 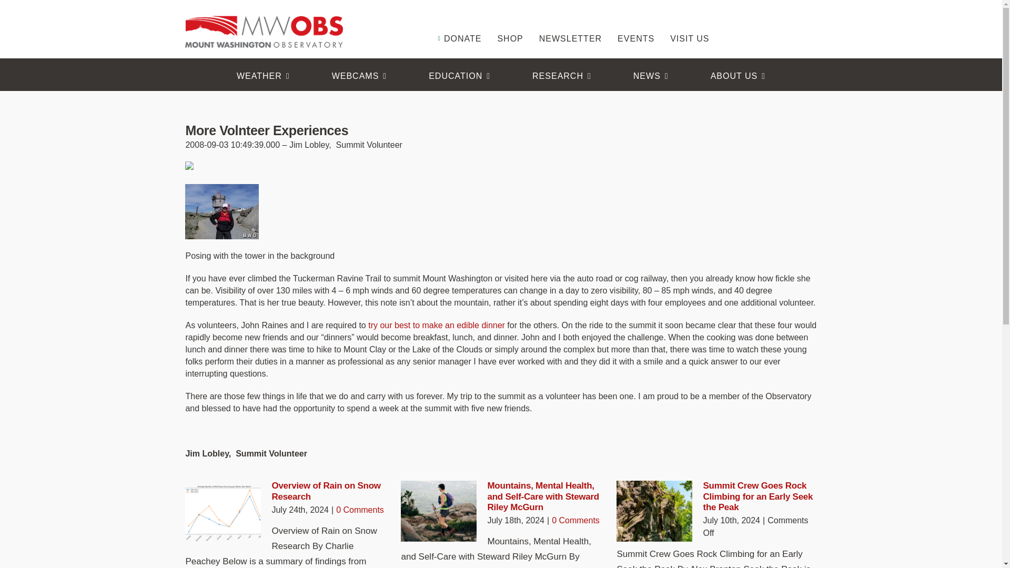 I want to click on EVENTS, so click(x=635, y=23).